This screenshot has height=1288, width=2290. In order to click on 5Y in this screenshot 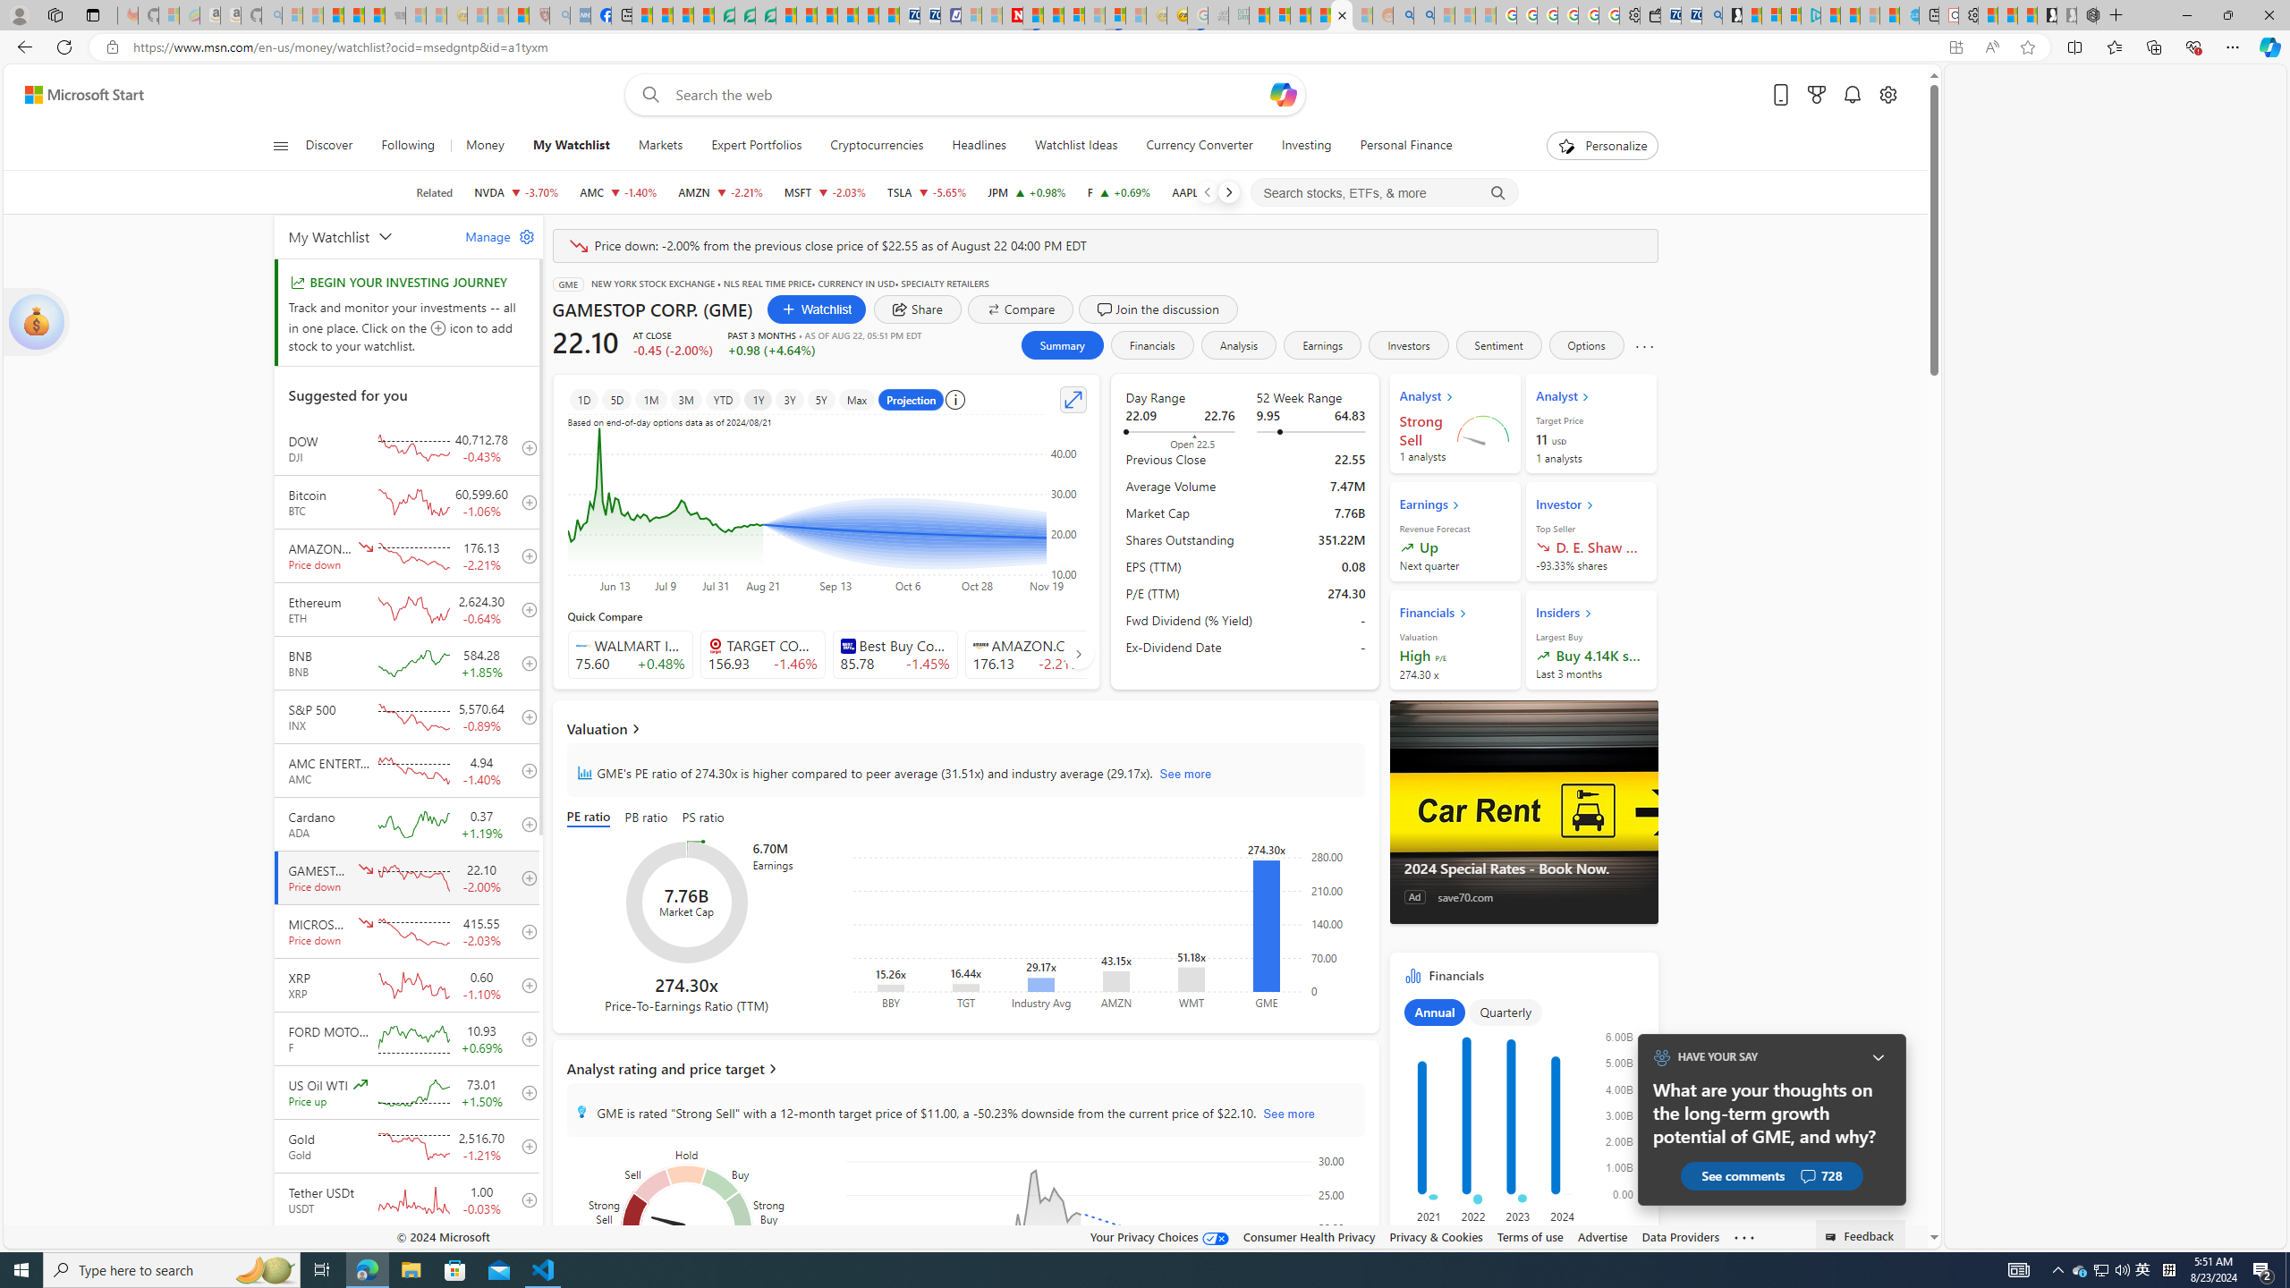, I will do `click(821, 399)`.